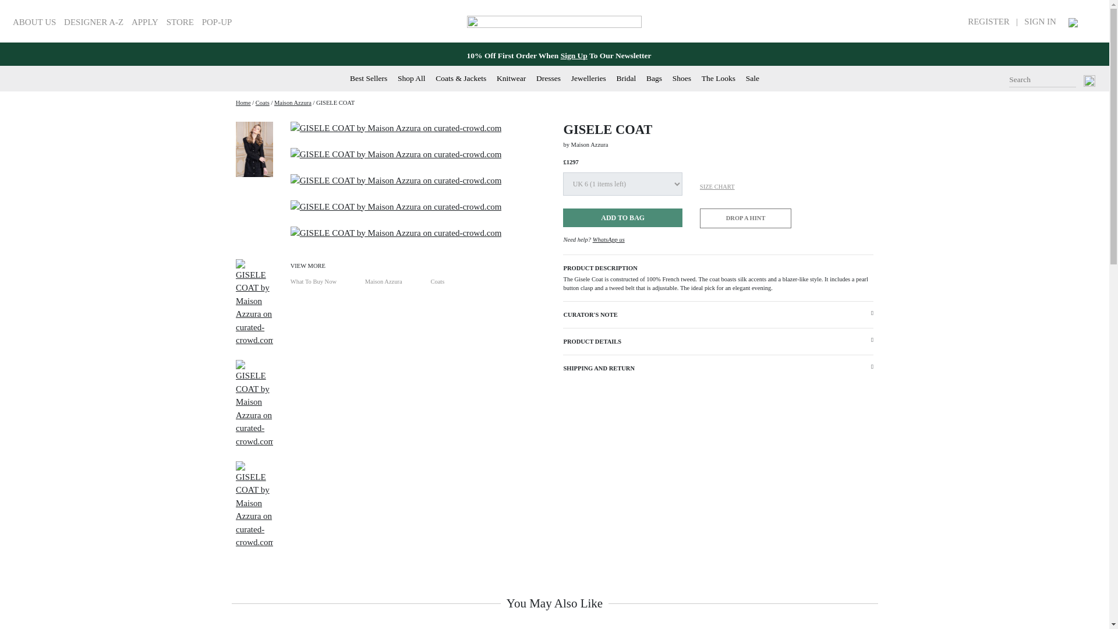 This screenshot has width=1118, height=629. What do you see at coordinates (719, 78) in the screenshot?
I see `The Looks` at bounding box center [719, 78].